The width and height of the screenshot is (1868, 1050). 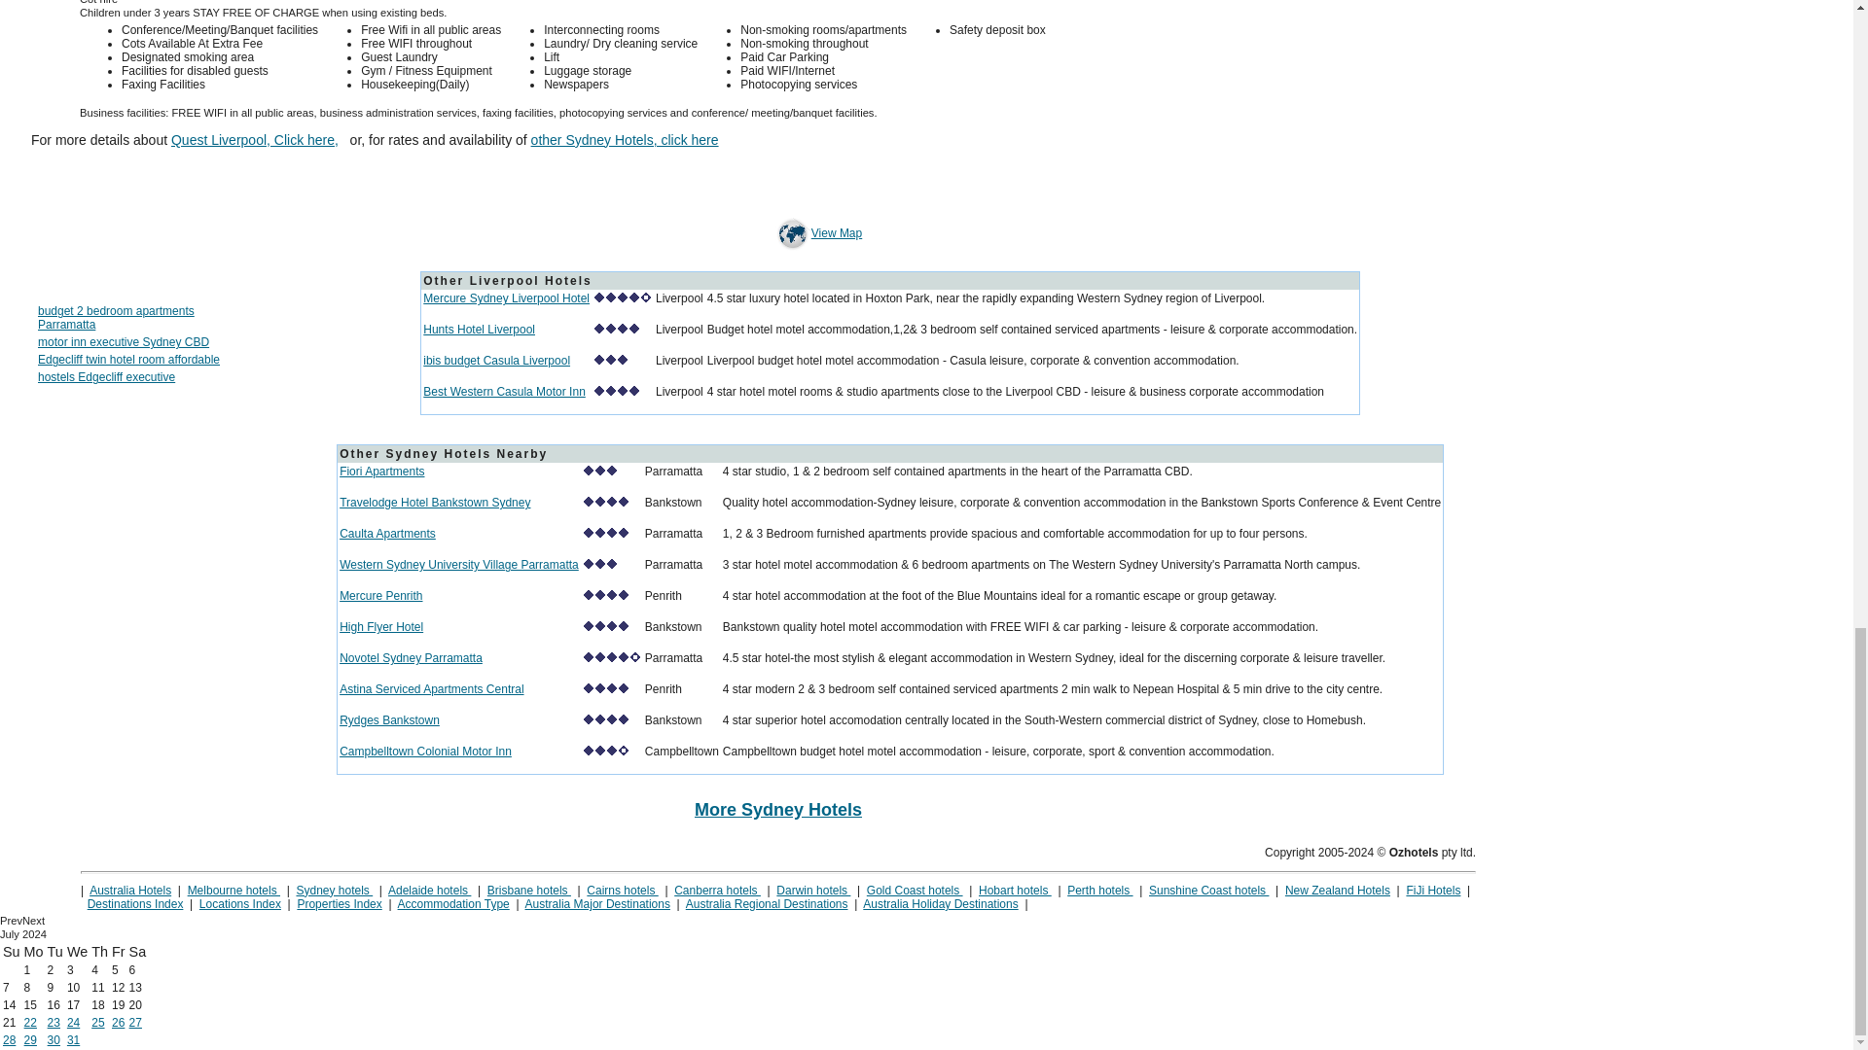 What do you see at coordinates (479, 329) in the screenshot?
I see `Hunts Hotel Liverpool` at bounding box center [479, 329].